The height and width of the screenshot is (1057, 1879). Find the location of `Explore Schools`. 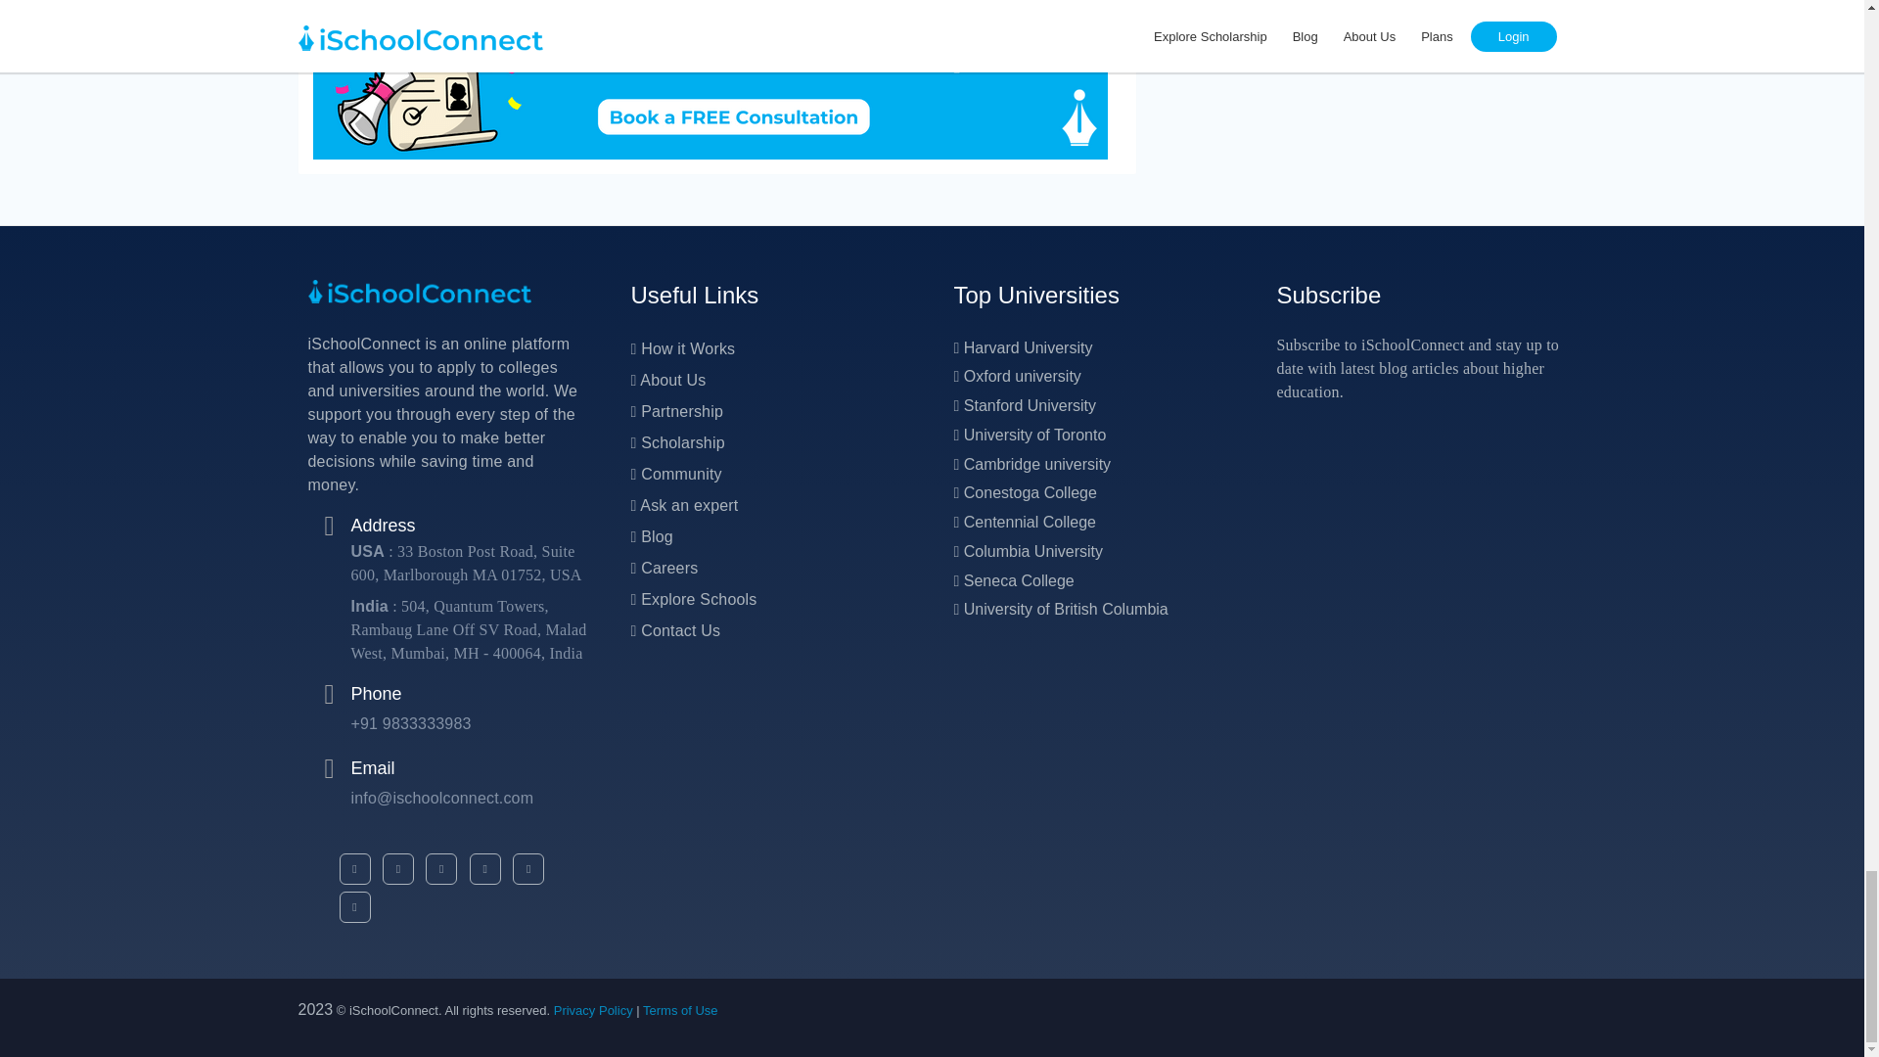

Explore Schools is located at coordinates (693, 599).